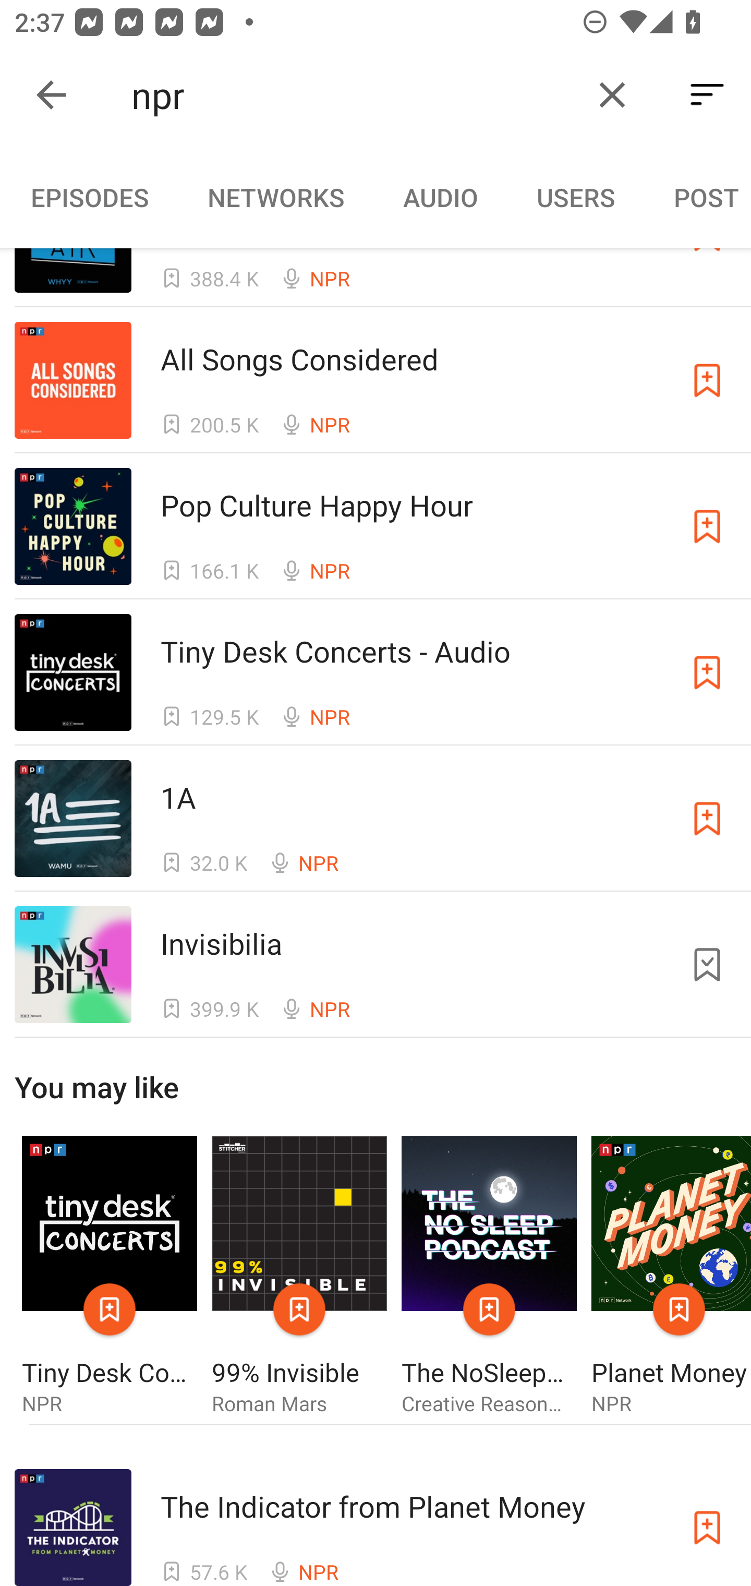 The image size is (751, 1586). I want to click on AUDIOBOOKS, so click(0, 197).